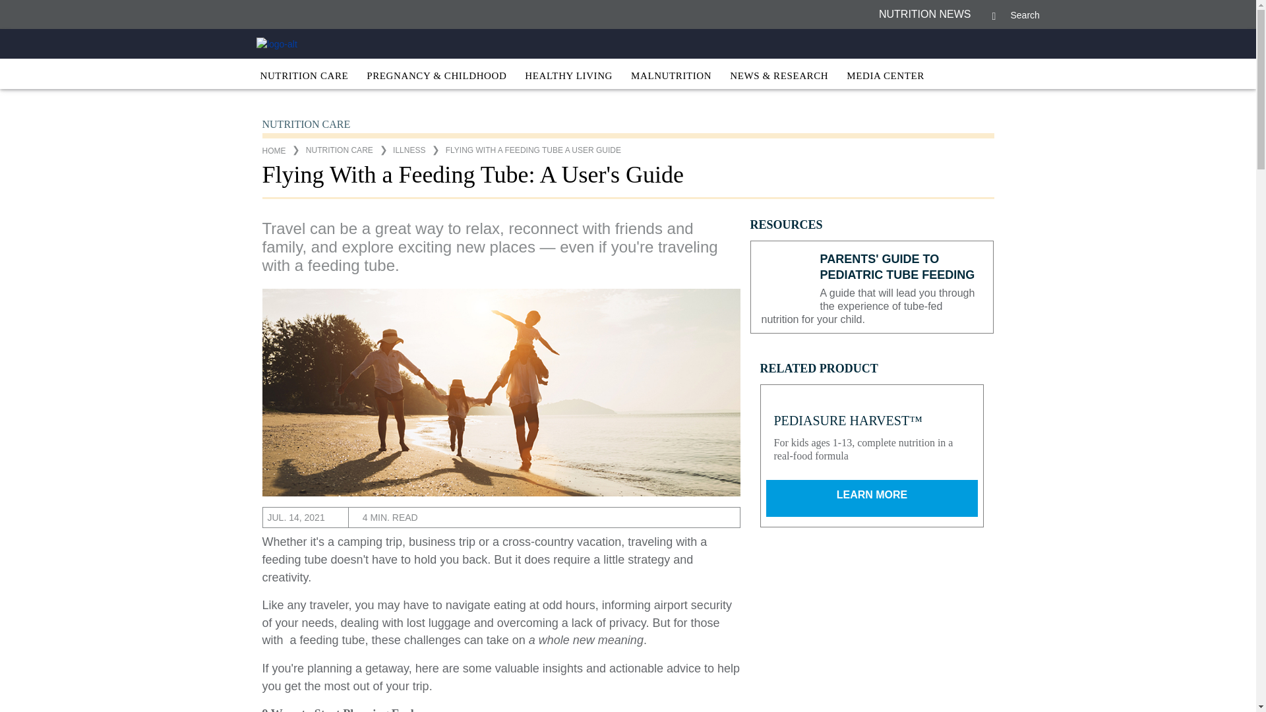 The image size is (1266, 712). I want to click on NUTRITION NEWS, so click(924, 15).